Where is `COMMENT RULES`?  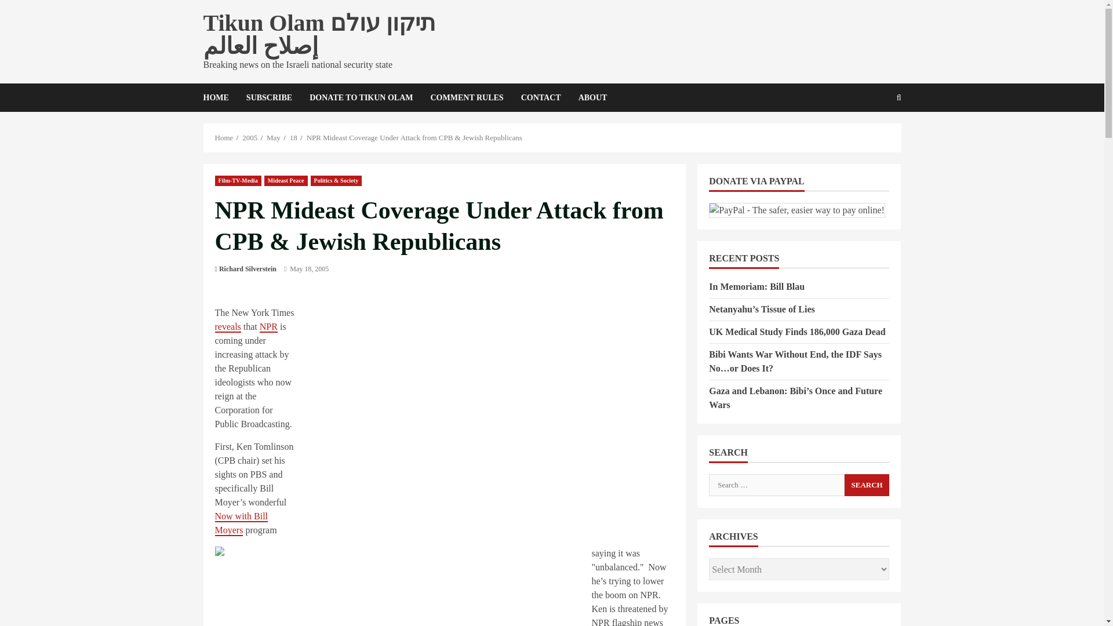
COMMENT RULES is located at coordinates (467, 97).